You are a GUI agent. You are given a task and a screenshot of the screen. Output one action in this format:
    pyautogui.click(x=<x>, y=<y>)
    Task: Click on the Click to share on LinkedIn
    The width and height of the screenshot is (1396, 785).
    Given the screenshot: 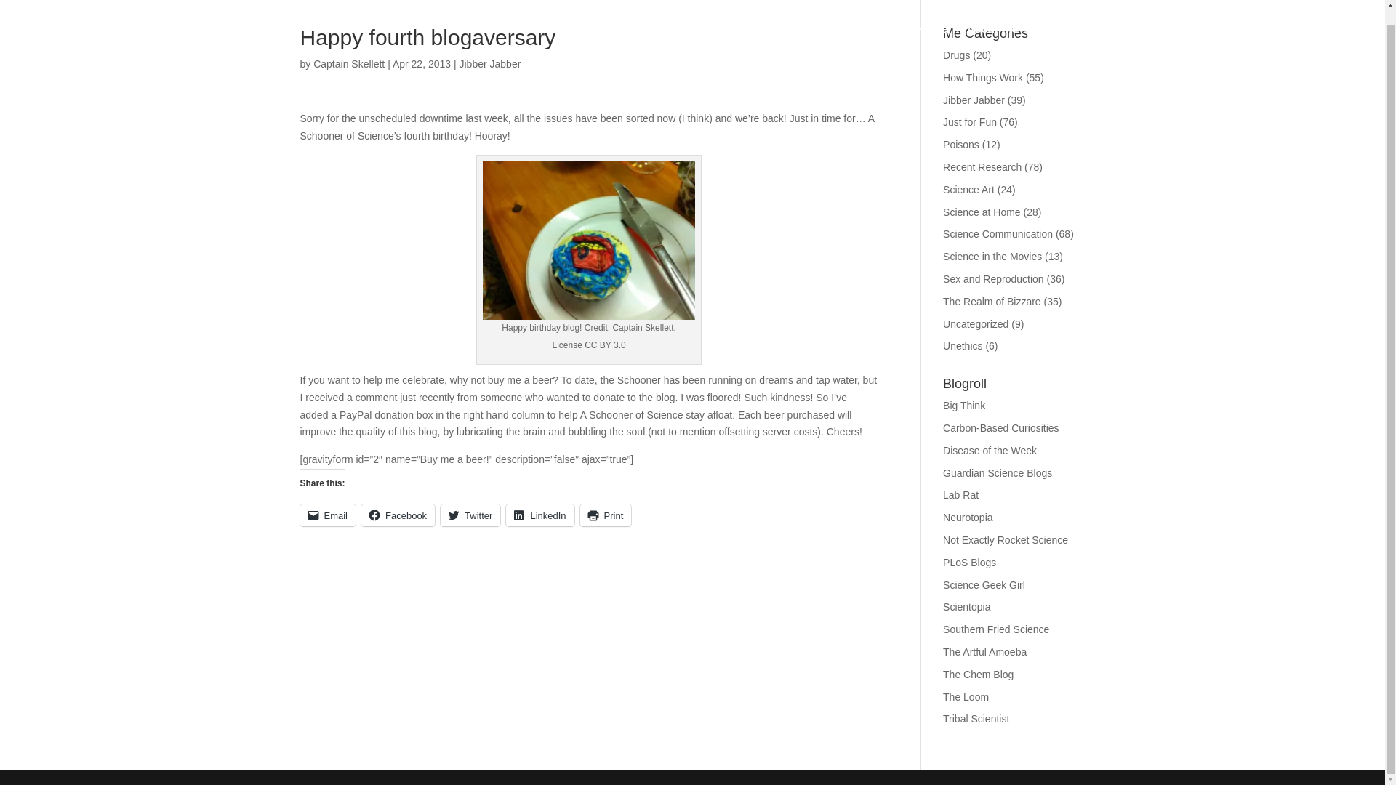 What is the action you would take?
    pyautogui.click(x=539, y=515)
    